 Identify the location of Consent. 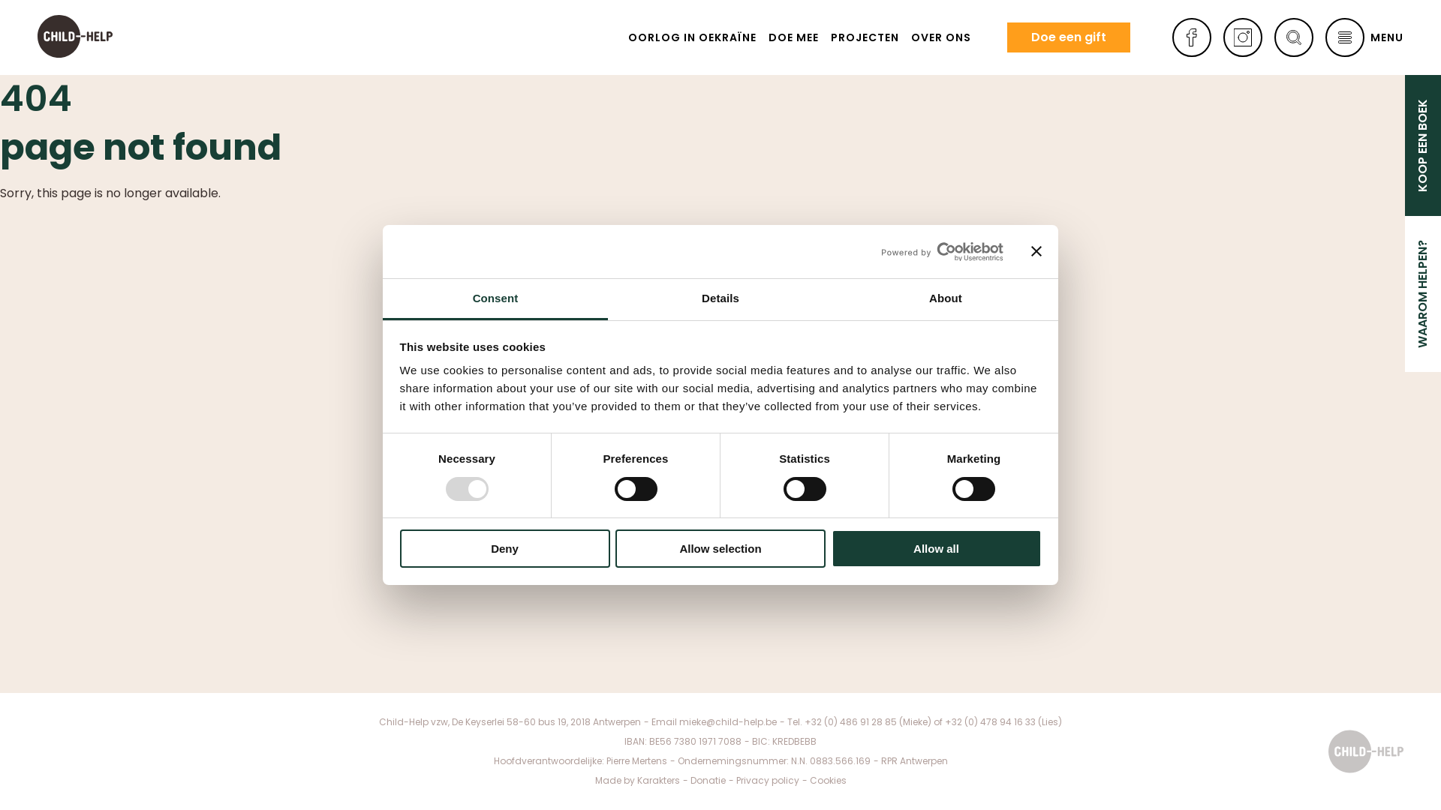
(495, 300).